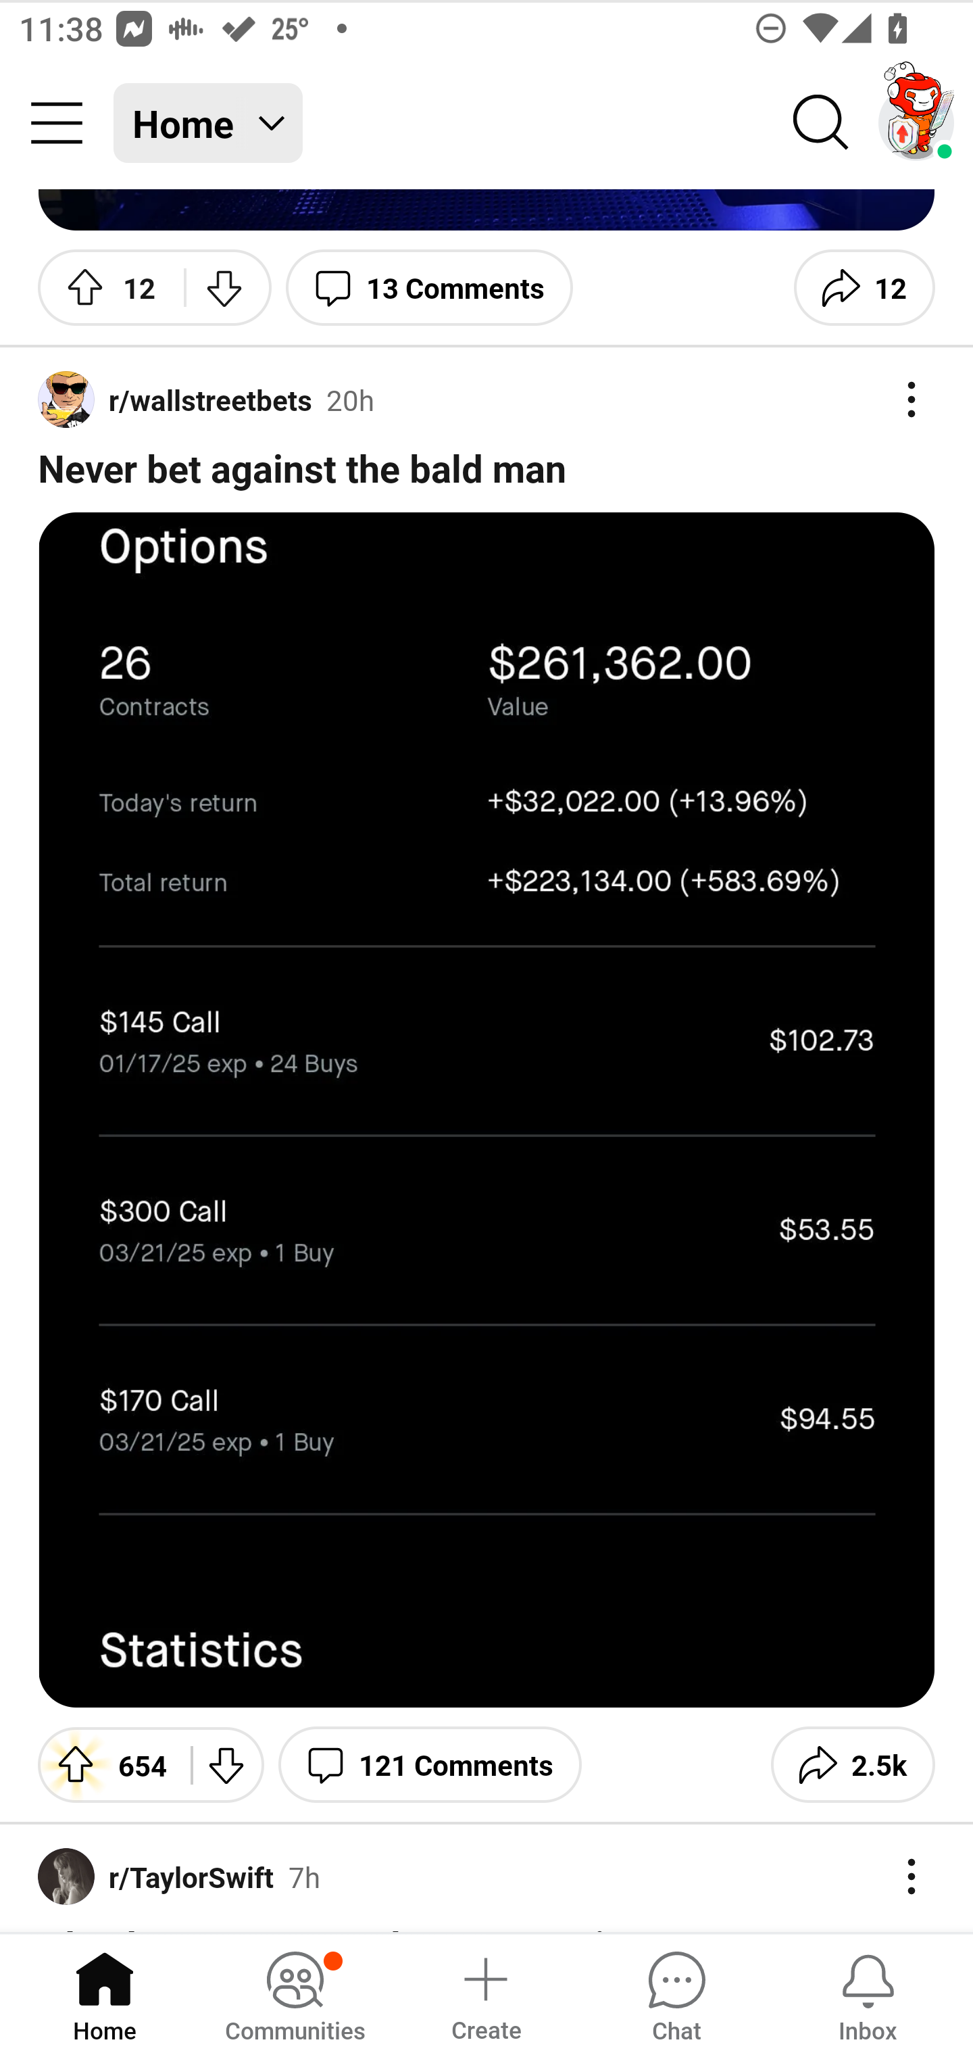  What do you see at coordinates (822, 123) in the screenshot?
I see `Search` at bounding box center [822, 123].